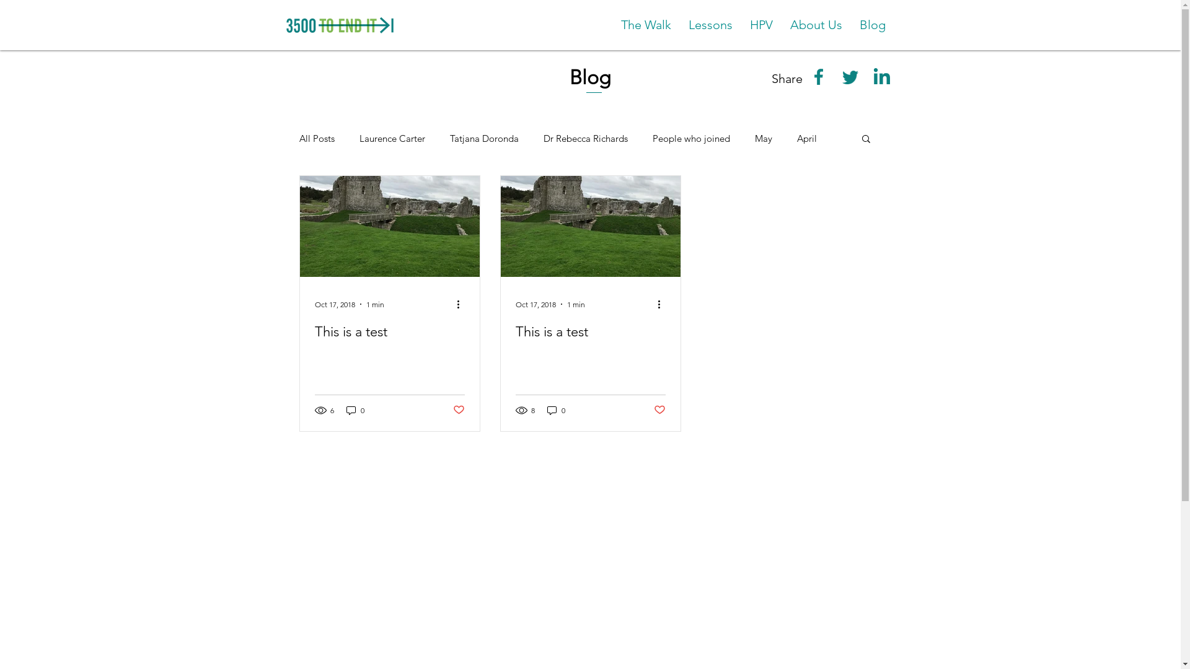 This screenshot has width=1190, height=669. I want to click on All Posts, so click(316, 139).